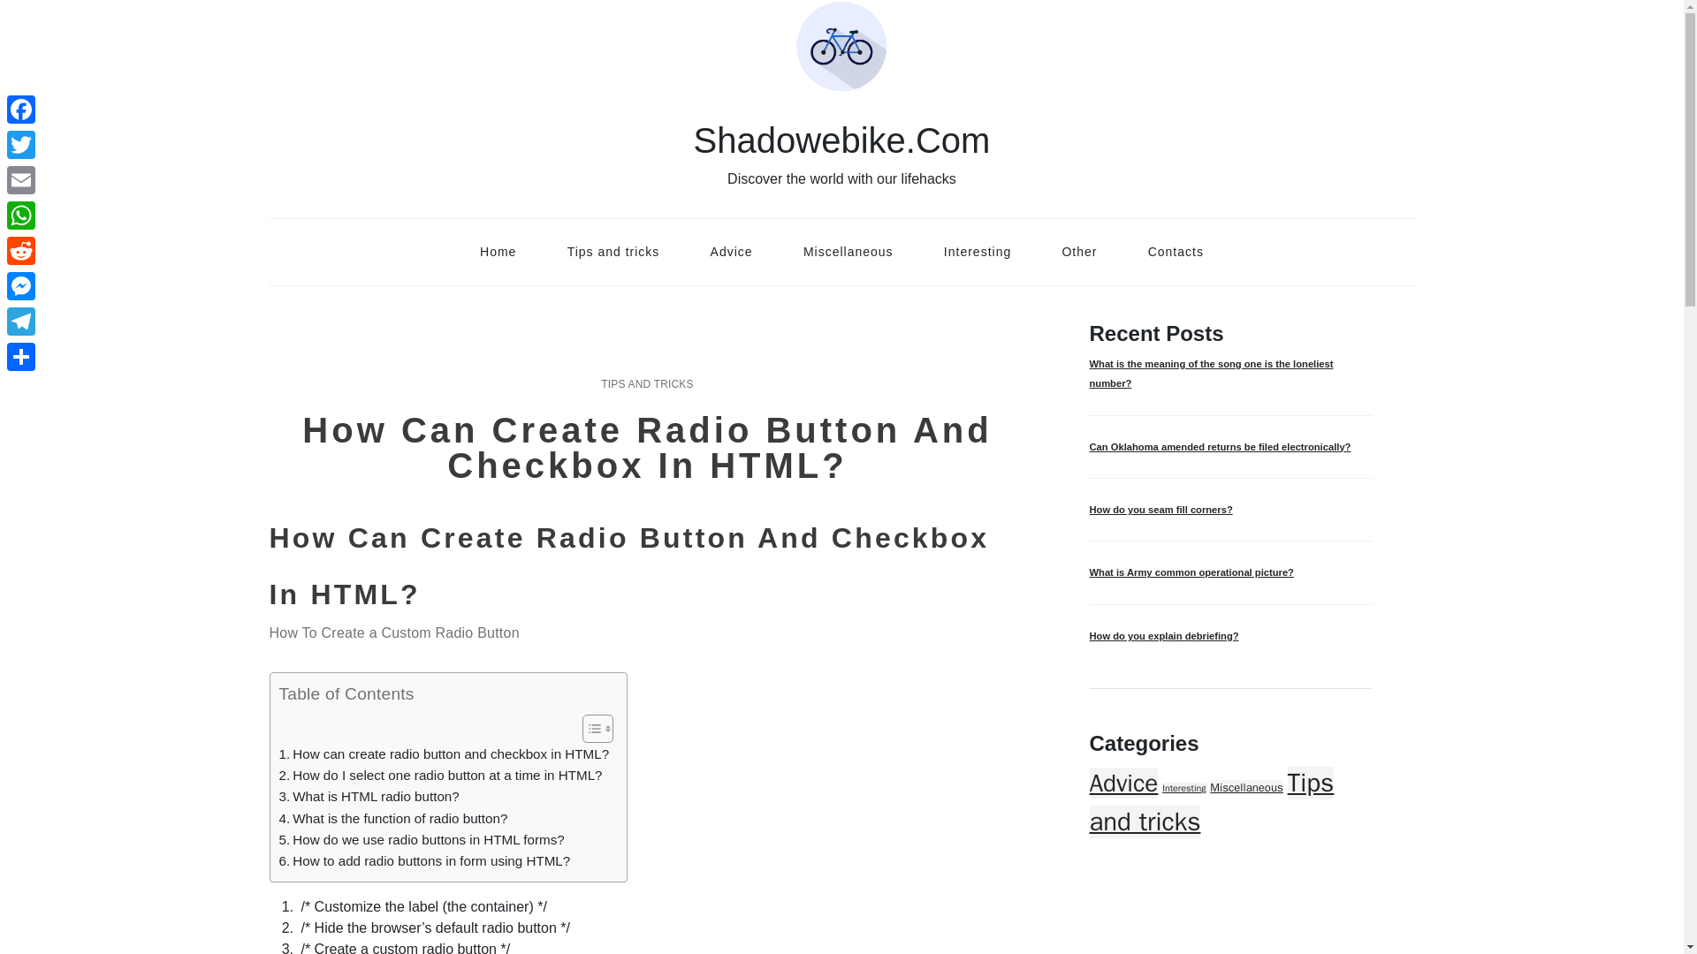 This screenshot has width=1697, height=954. Describe the element at coordinates (731, 251) in the screenshot. I see `Advice` at that location.